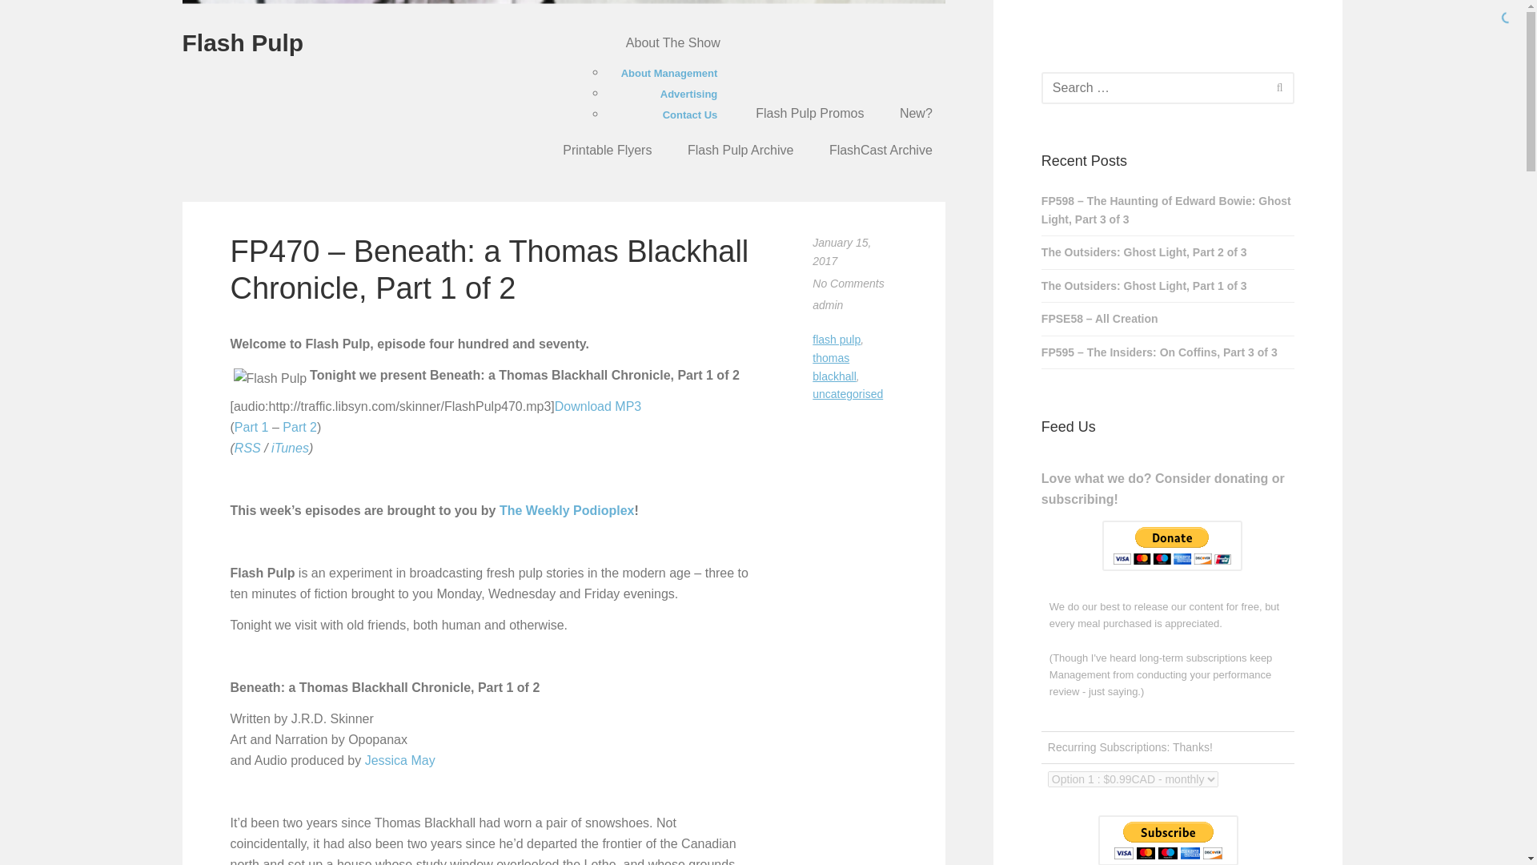 The image size is (1537, 865). I want to click on Search, so click(1279, 86).